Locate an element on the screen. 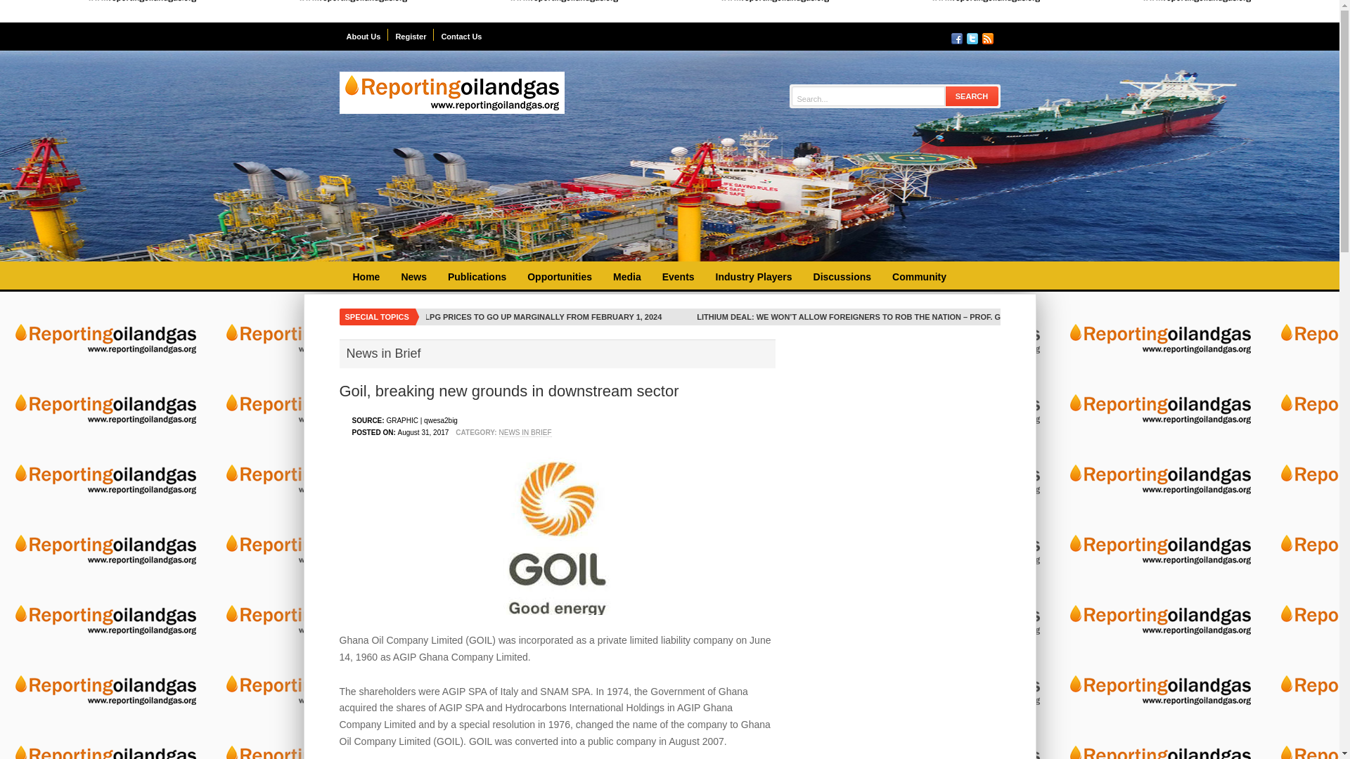 This screenshot has width=1350, height=759. News is located at coordinates (413, 277).